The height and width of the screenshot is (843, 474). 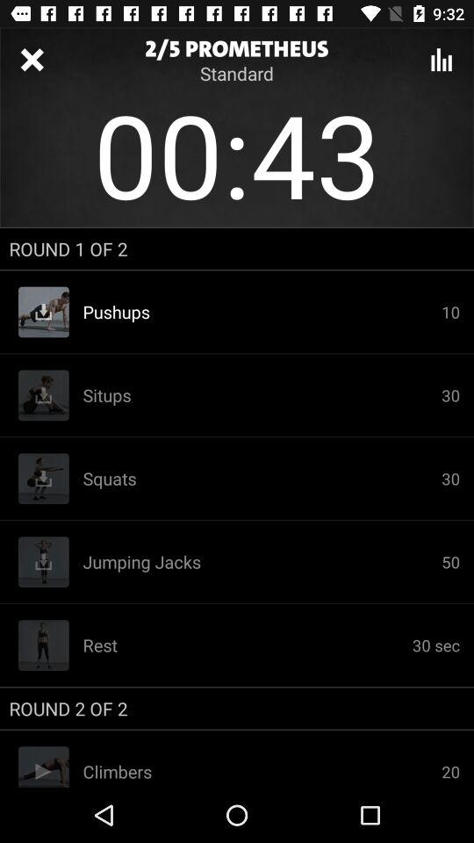 I want to click on close this screen, so click(x=32, y=60).